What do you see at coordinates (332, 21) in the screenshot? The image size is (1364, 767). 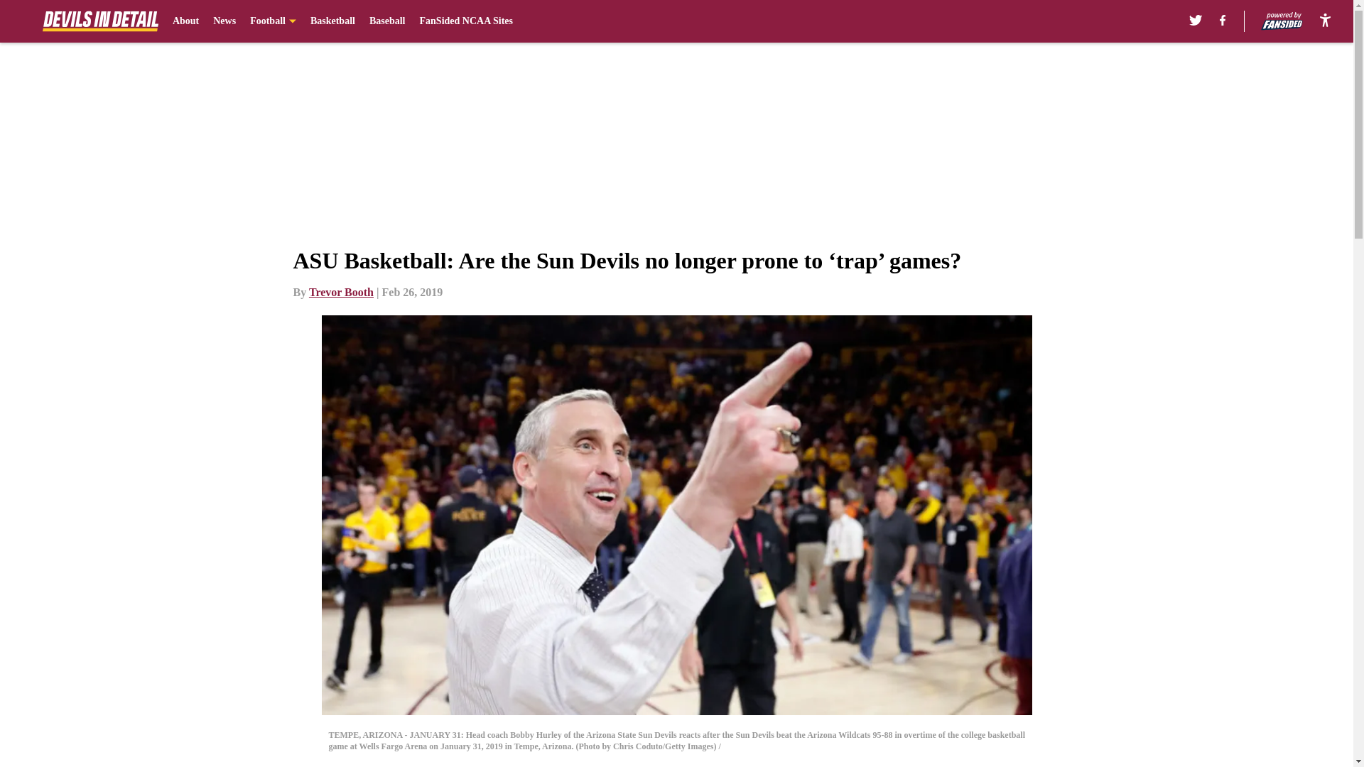 I see `Basketball` at bounding box center [332, 21].